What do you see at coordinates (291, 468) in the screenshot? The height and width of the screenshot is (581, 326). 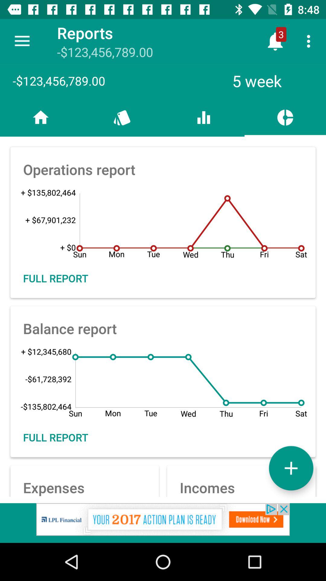 I see `click to more option` at bounding box center [291, 468].